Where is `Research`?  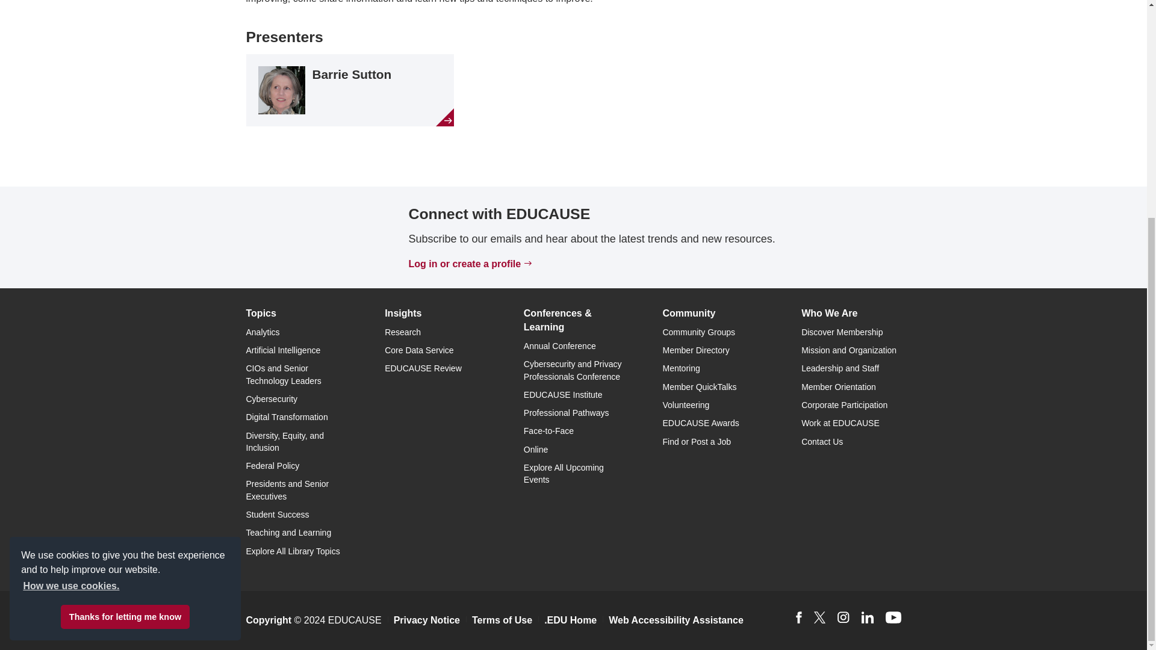 Research is located at coordinates (402, 332).